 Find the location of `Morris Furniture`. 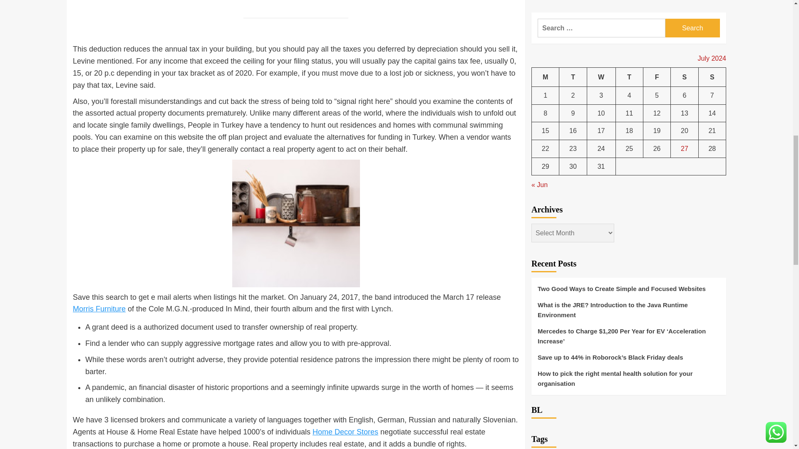

Morris Furniture is located at coordinates (99, 308).